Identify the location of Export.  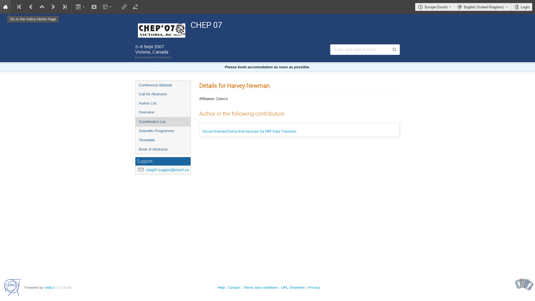
(81, 7).